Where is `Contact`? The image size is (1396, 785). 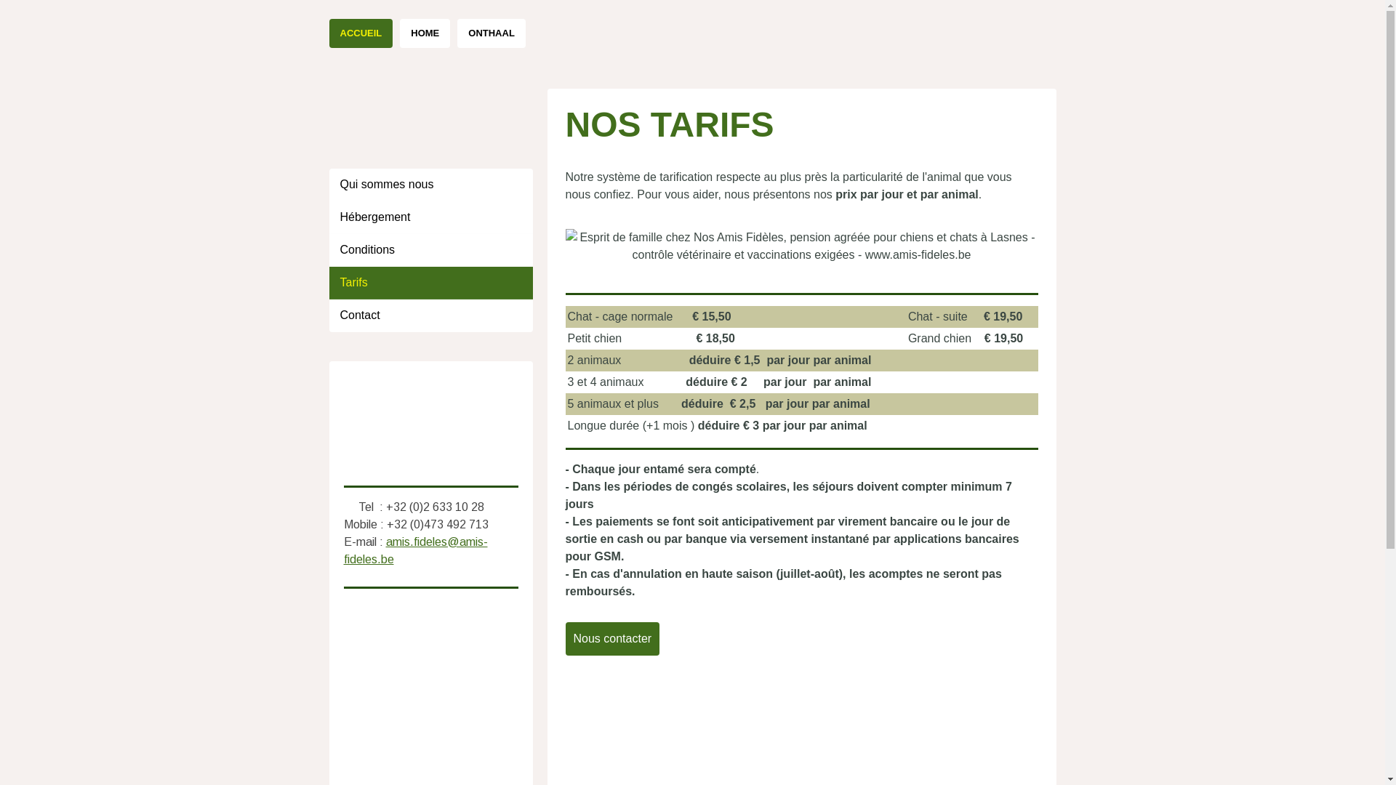
Contact is located at coordinates (430, 315).